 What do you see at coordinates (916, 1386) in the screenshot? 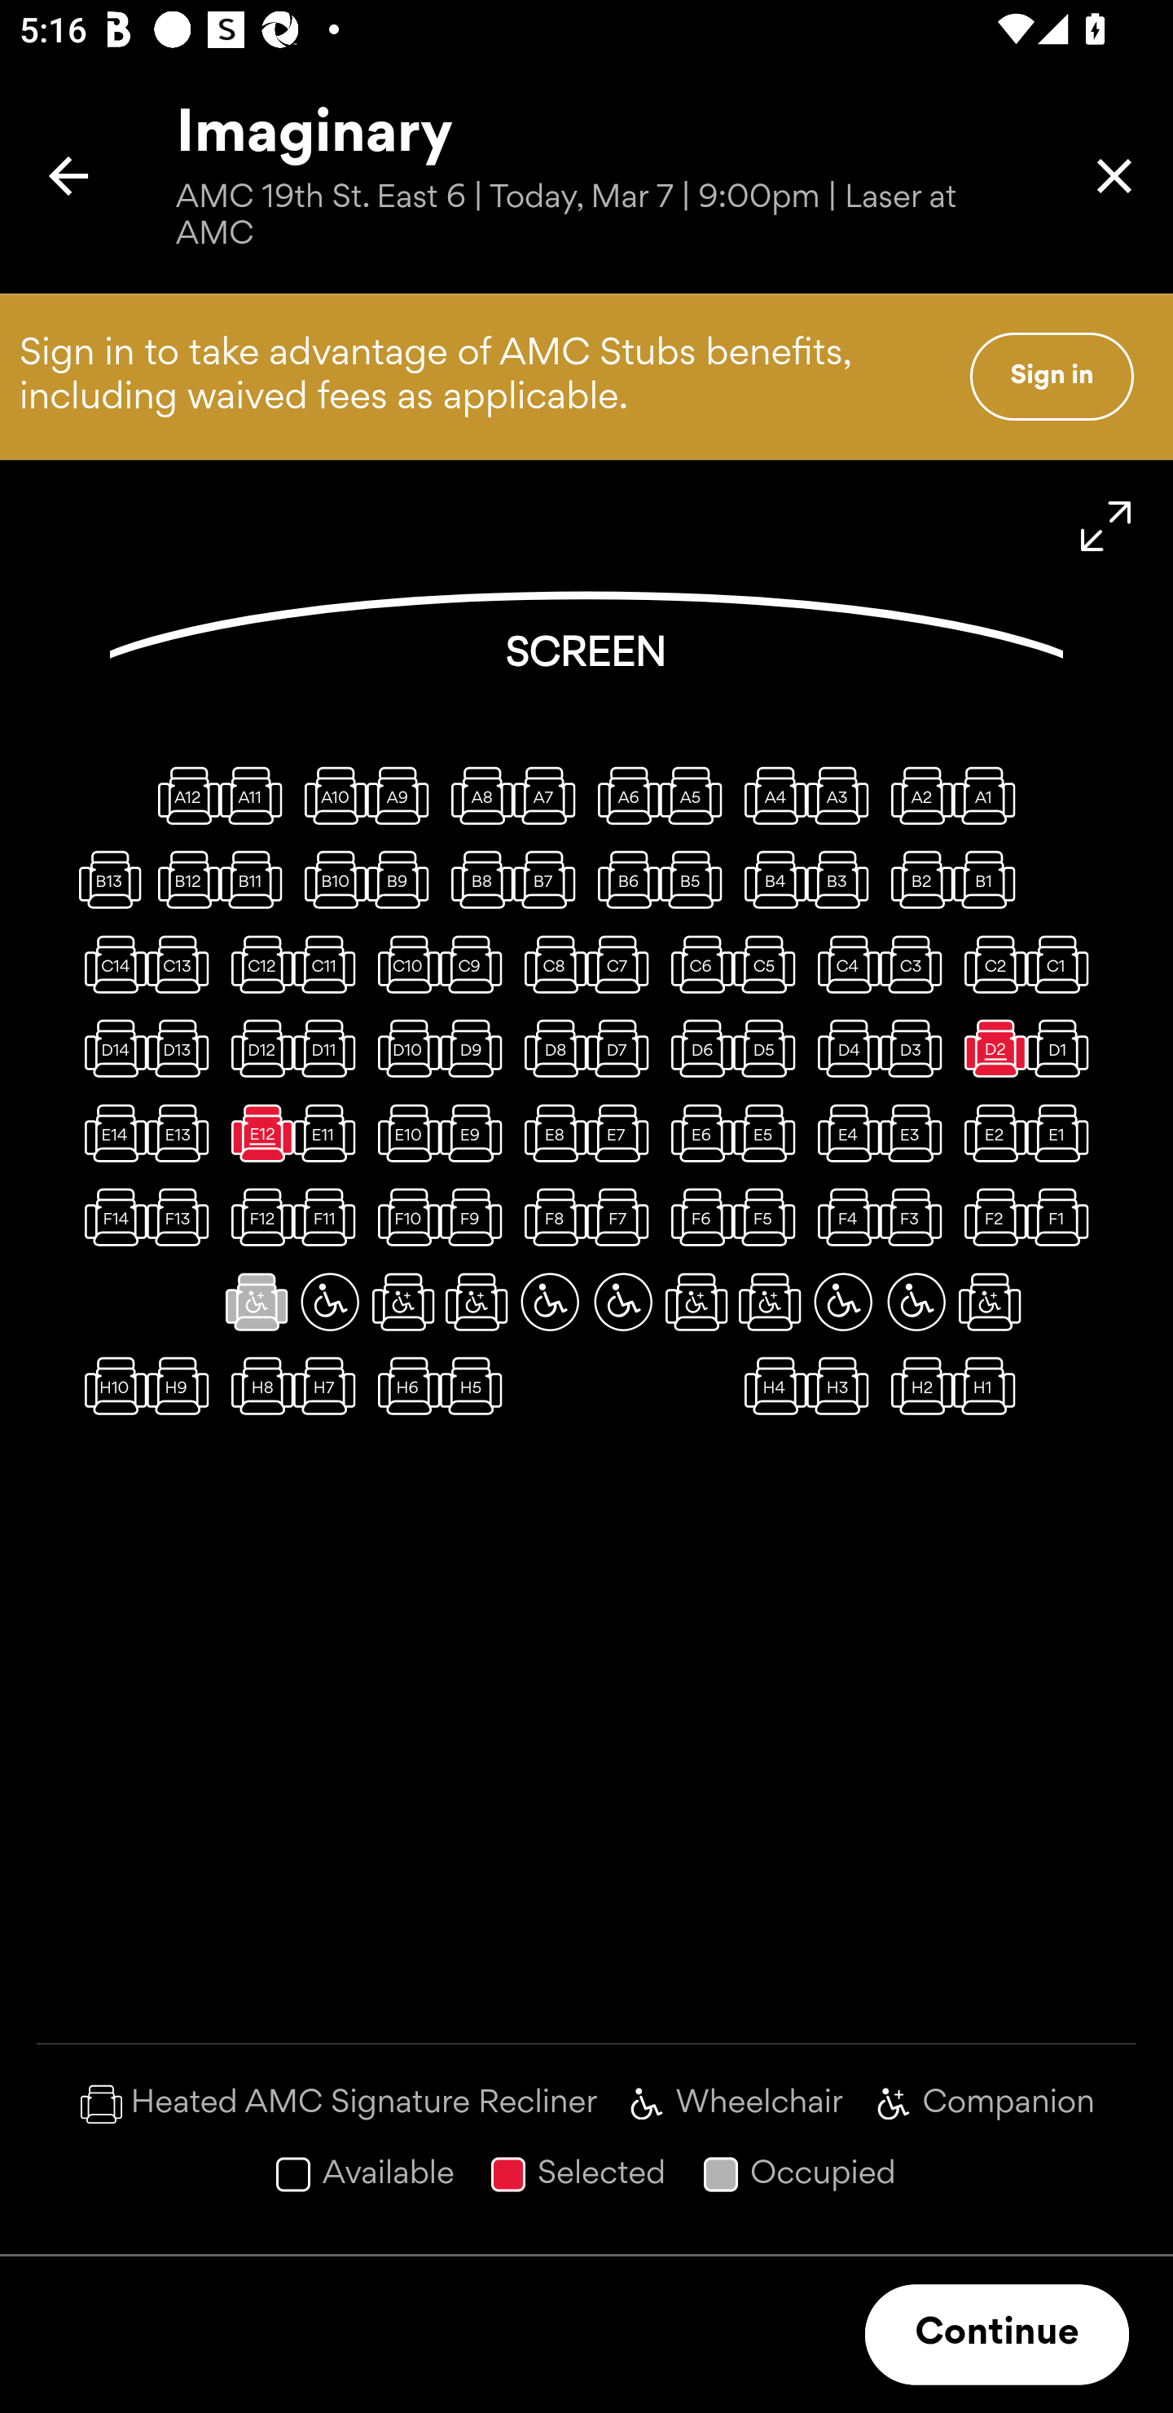
I see `H2, Regular seat, available` at bounding box center [916, 1386].